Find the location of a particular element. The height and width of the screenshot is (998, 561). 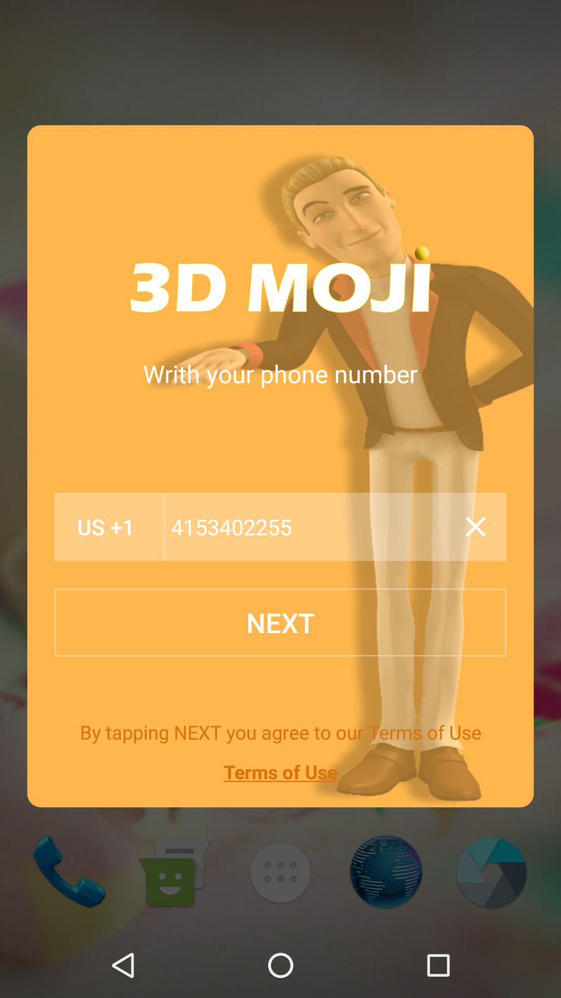

select the item on the right is located at coordinates (475, 527).